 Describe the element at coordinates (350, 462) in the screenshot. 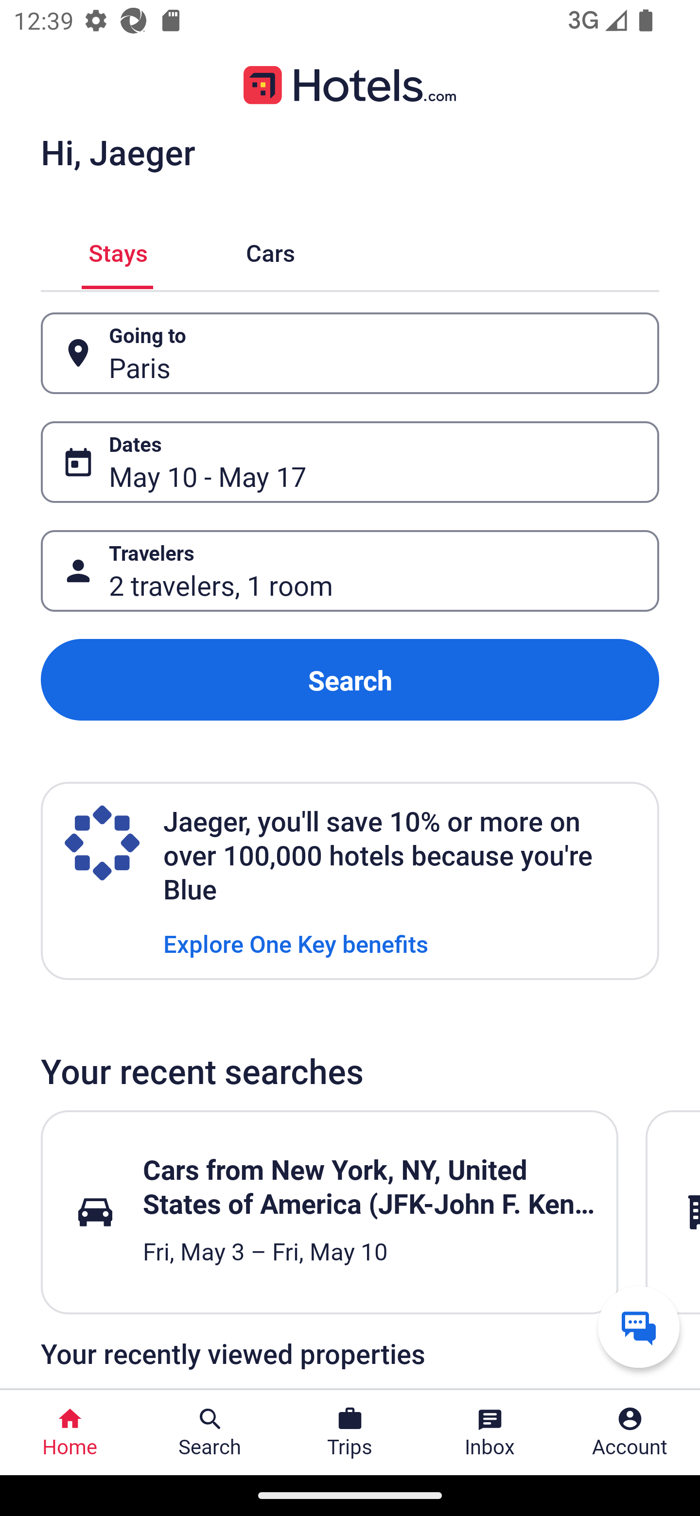

I see `Dates Button May 10 - May 17` at that location.